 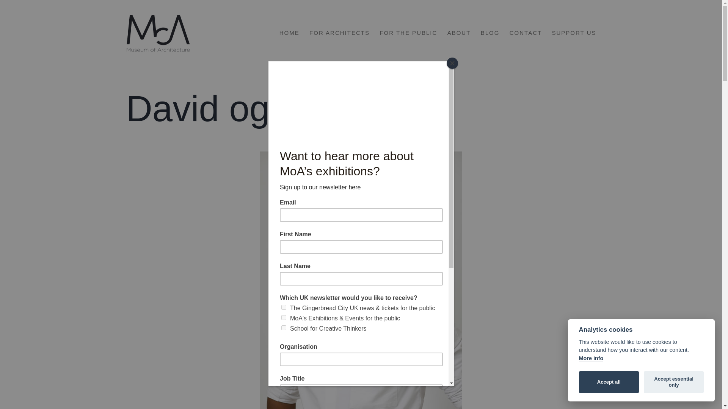 What do you see at coordinates (408, 33) in the screenshot?
I see `FOR THE PUBLIC` at bounding box center [408, 33].